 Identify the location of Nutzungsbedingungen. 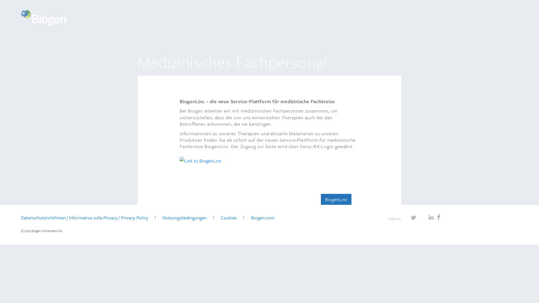
(185, 218).